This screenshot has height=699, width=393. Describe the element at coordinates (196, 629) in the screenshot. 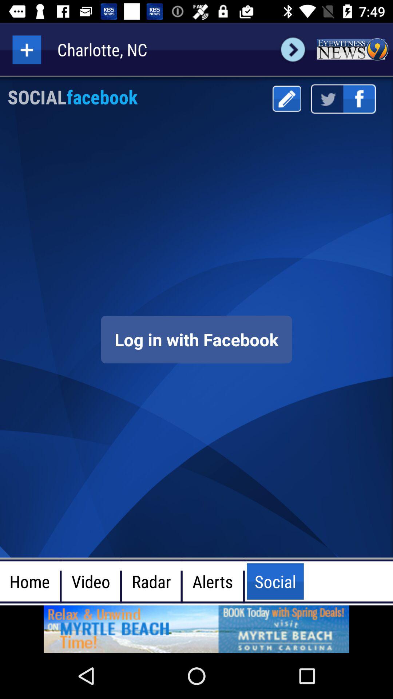

I see `open page` at that location.